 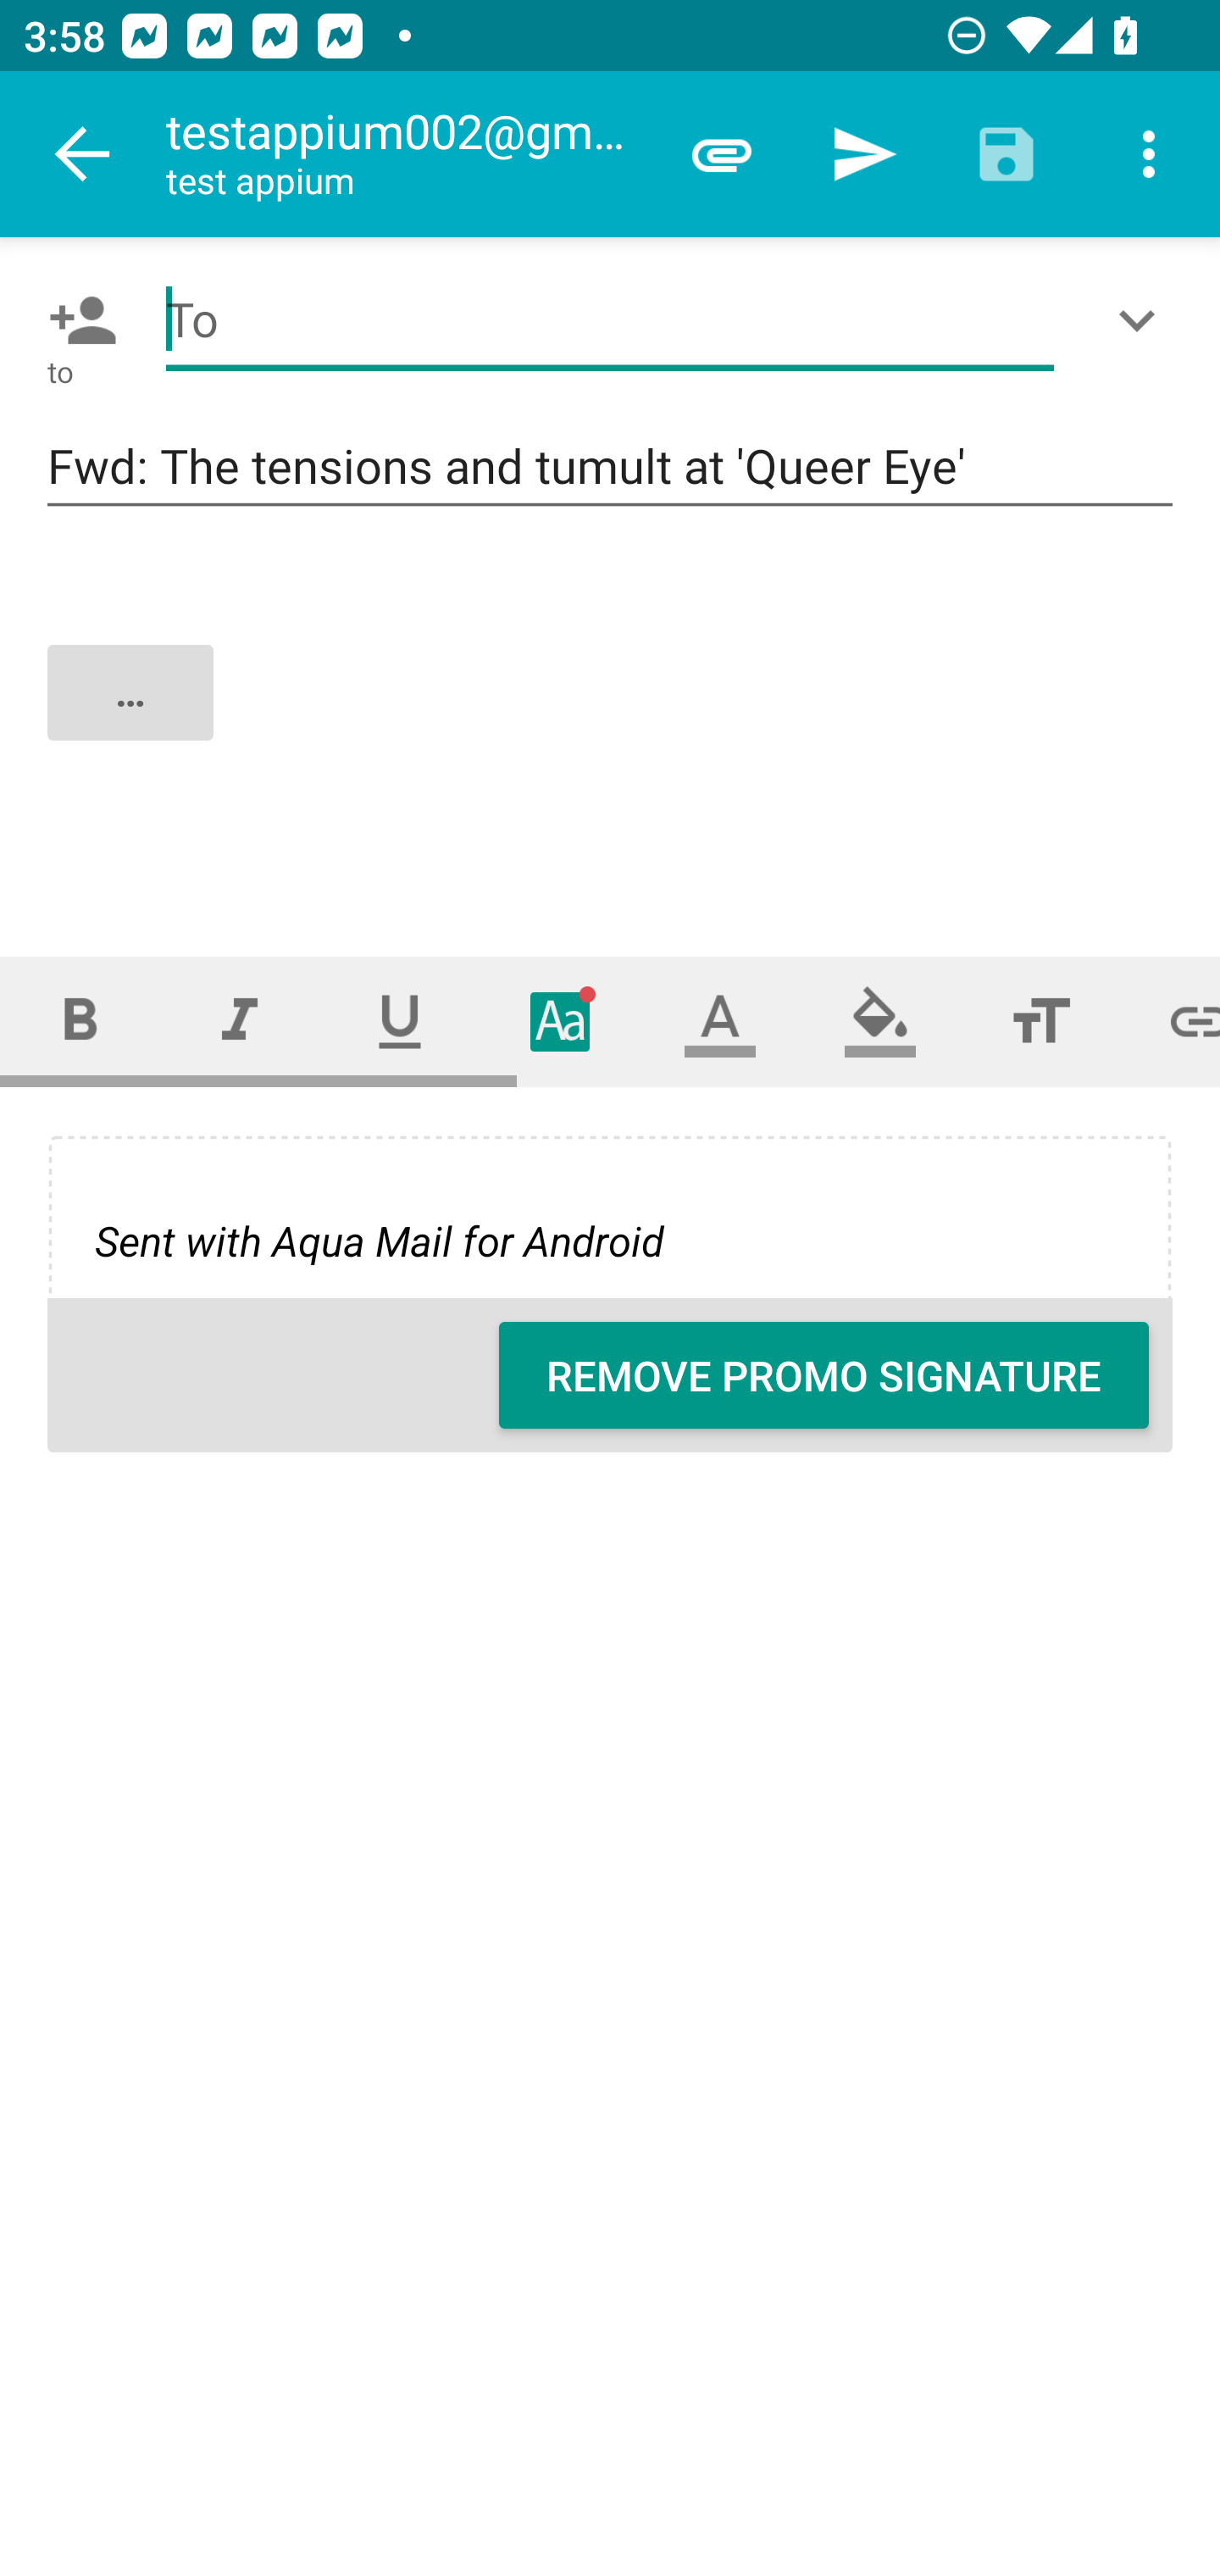 I want to click on More options, so click(x=1149, y=154).